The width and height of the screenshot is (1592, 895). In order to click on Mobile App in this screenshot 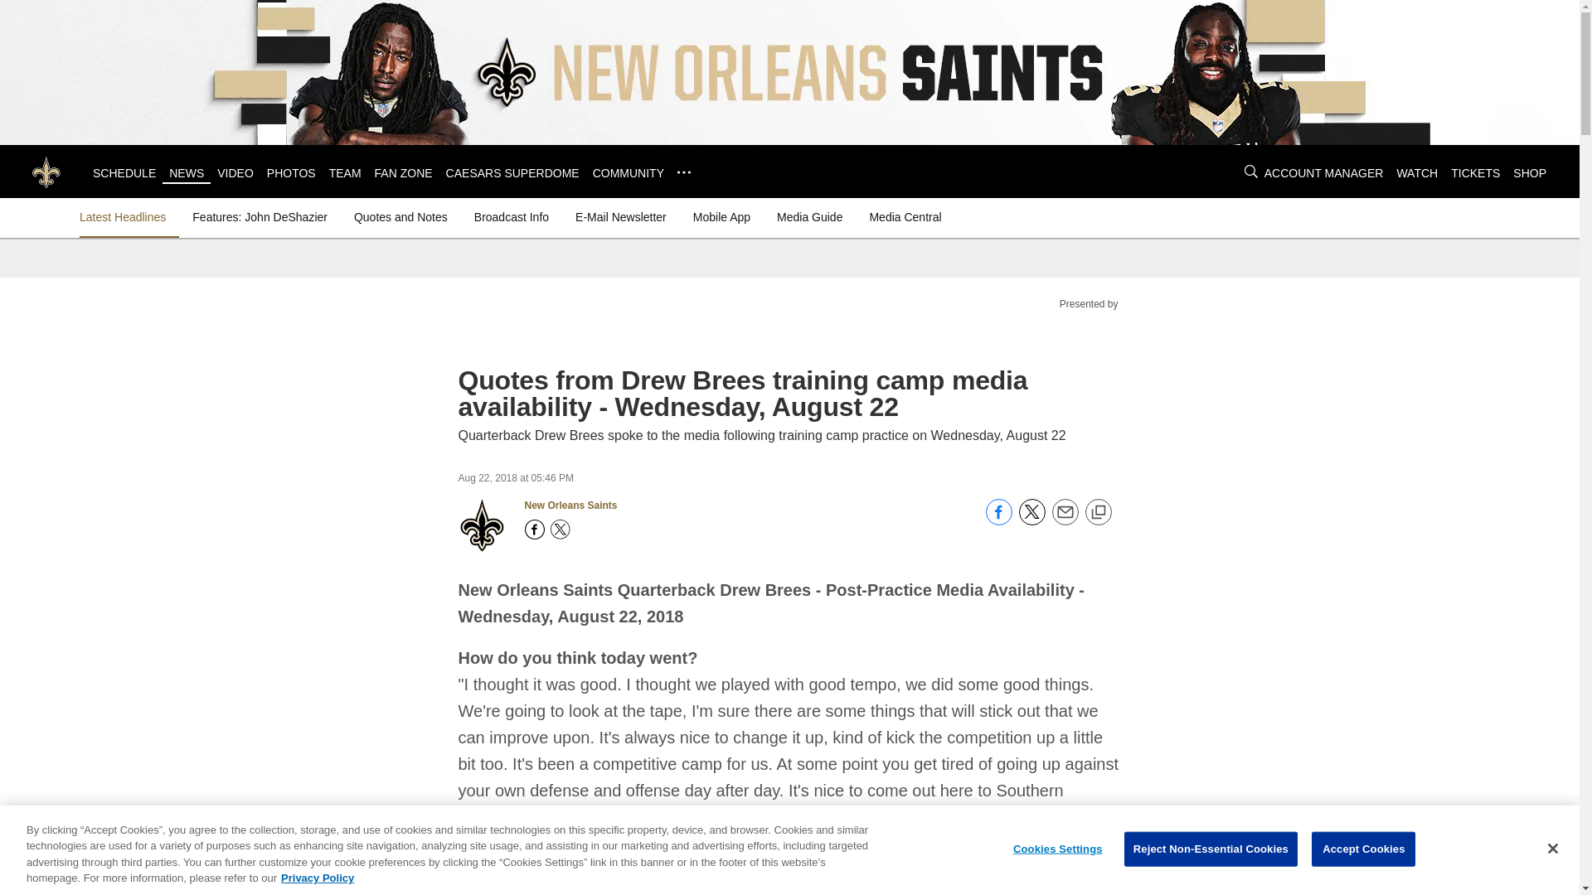, I will do `click(721, 217)`.